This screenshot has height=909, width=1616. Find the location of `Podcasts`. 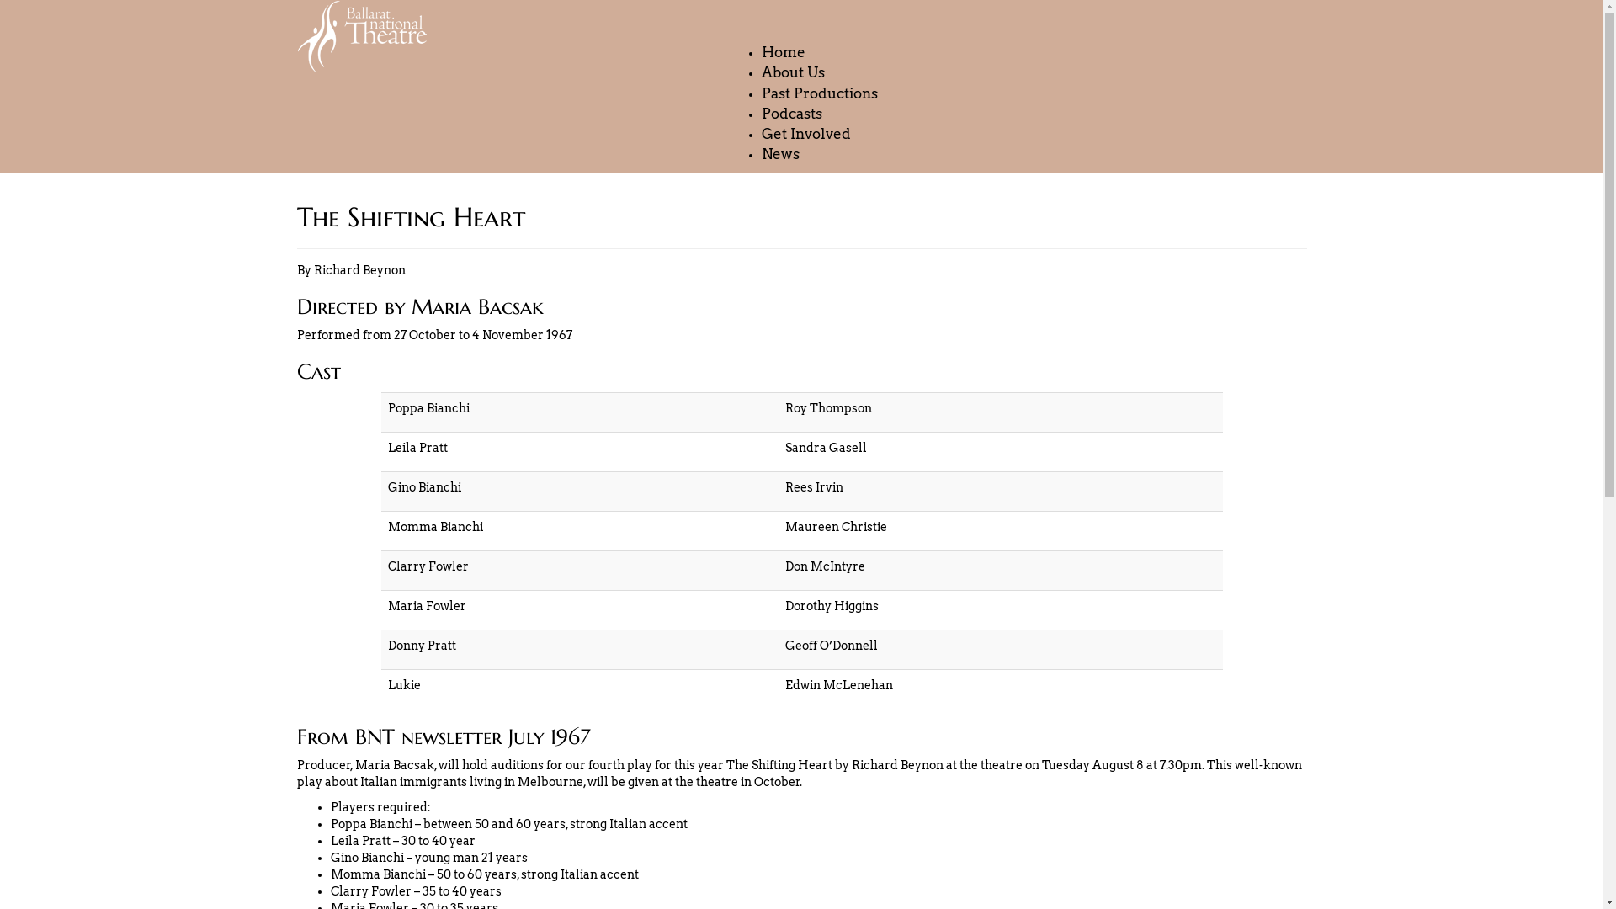

Podcasts is located at coordinates (792, 114).